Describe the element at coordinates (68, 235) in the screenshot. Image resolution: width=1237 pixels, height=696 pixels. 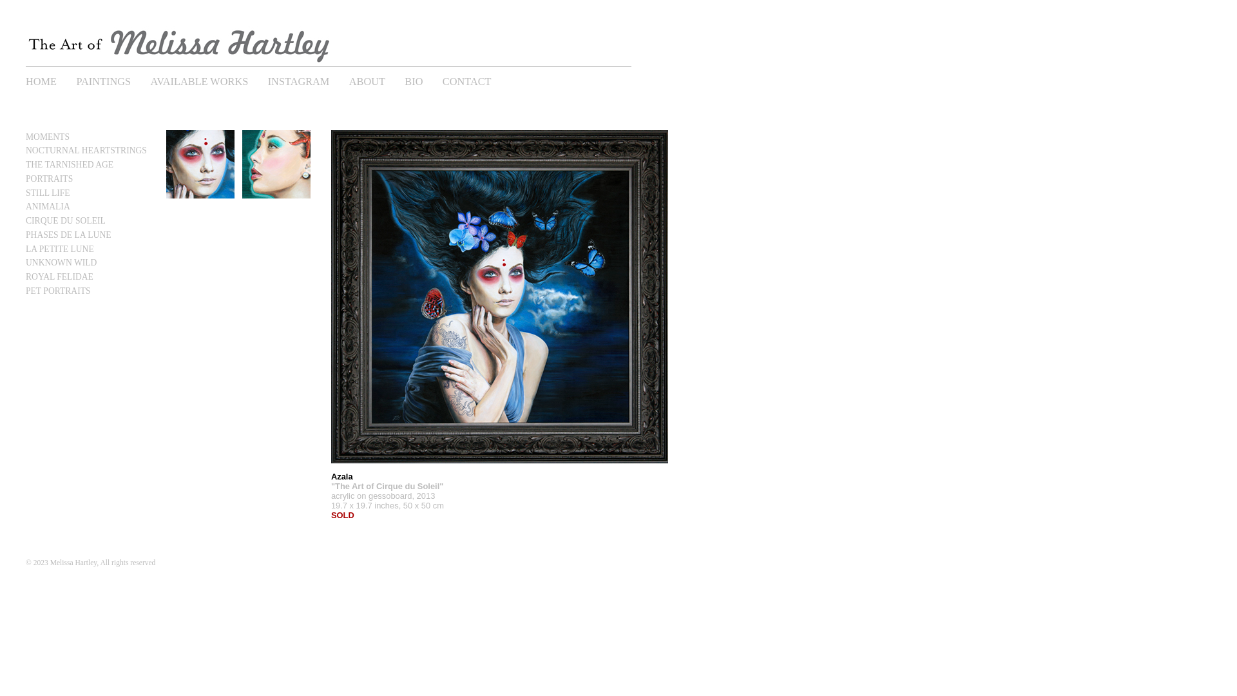
I see `PHASES DE LA LUNE` at that location.